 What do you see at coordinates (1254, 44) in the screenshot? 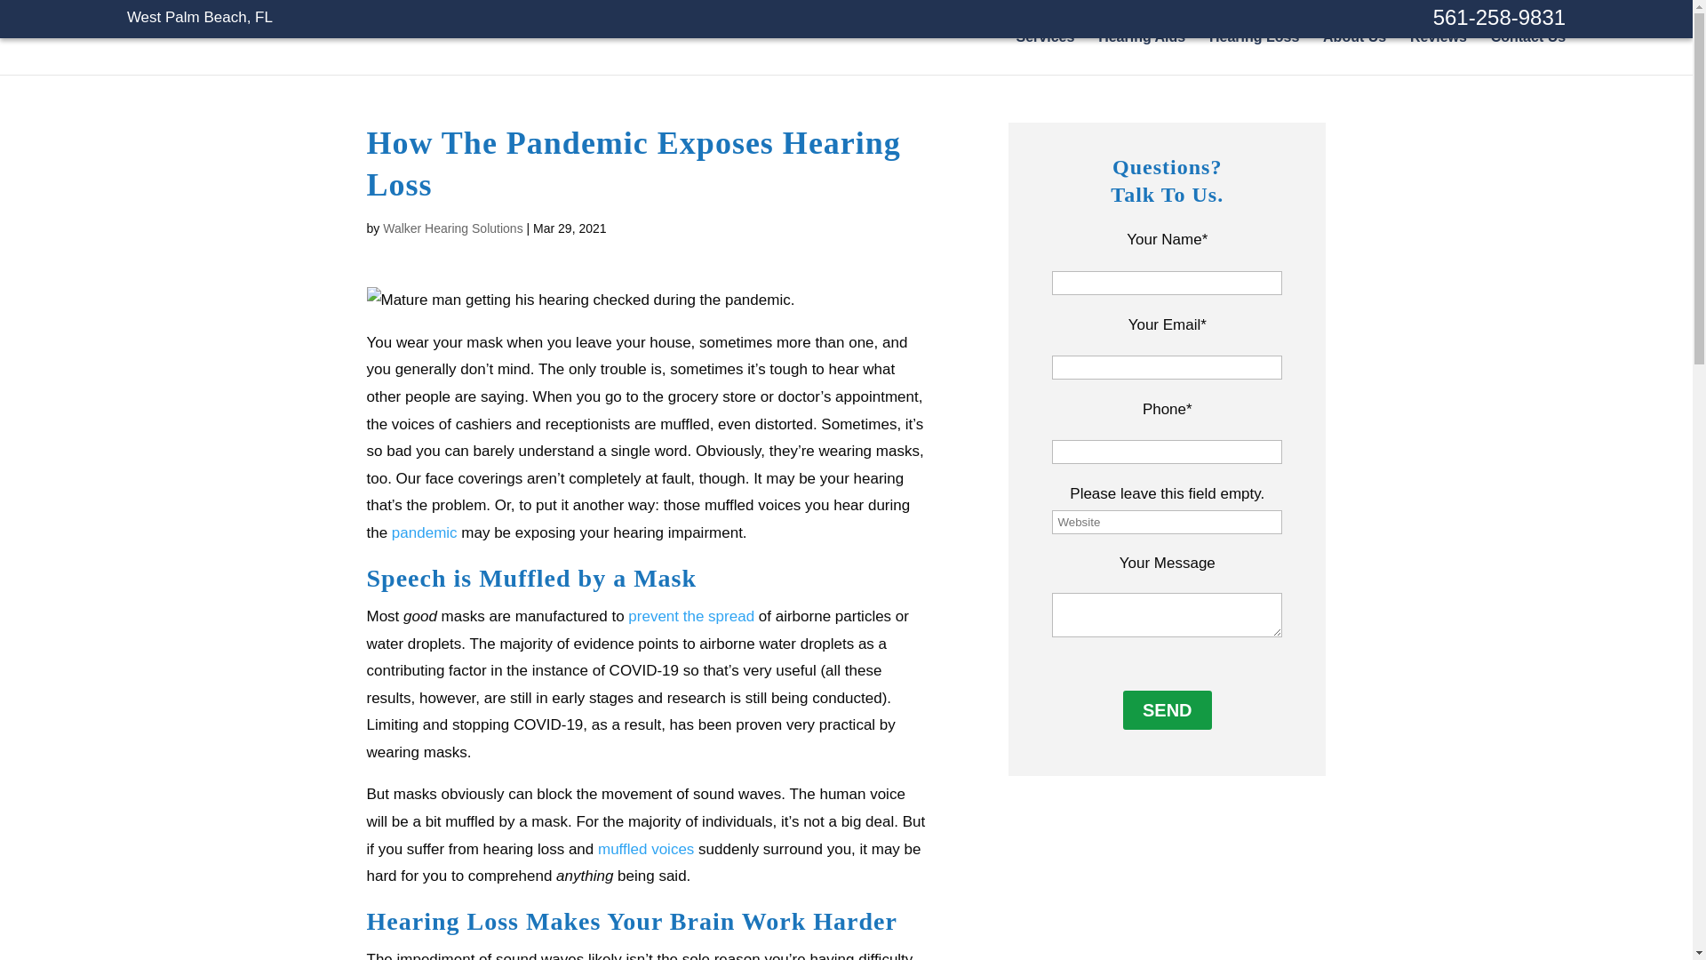
I see `Hearing Loss` at bounding box center [1254, 44].